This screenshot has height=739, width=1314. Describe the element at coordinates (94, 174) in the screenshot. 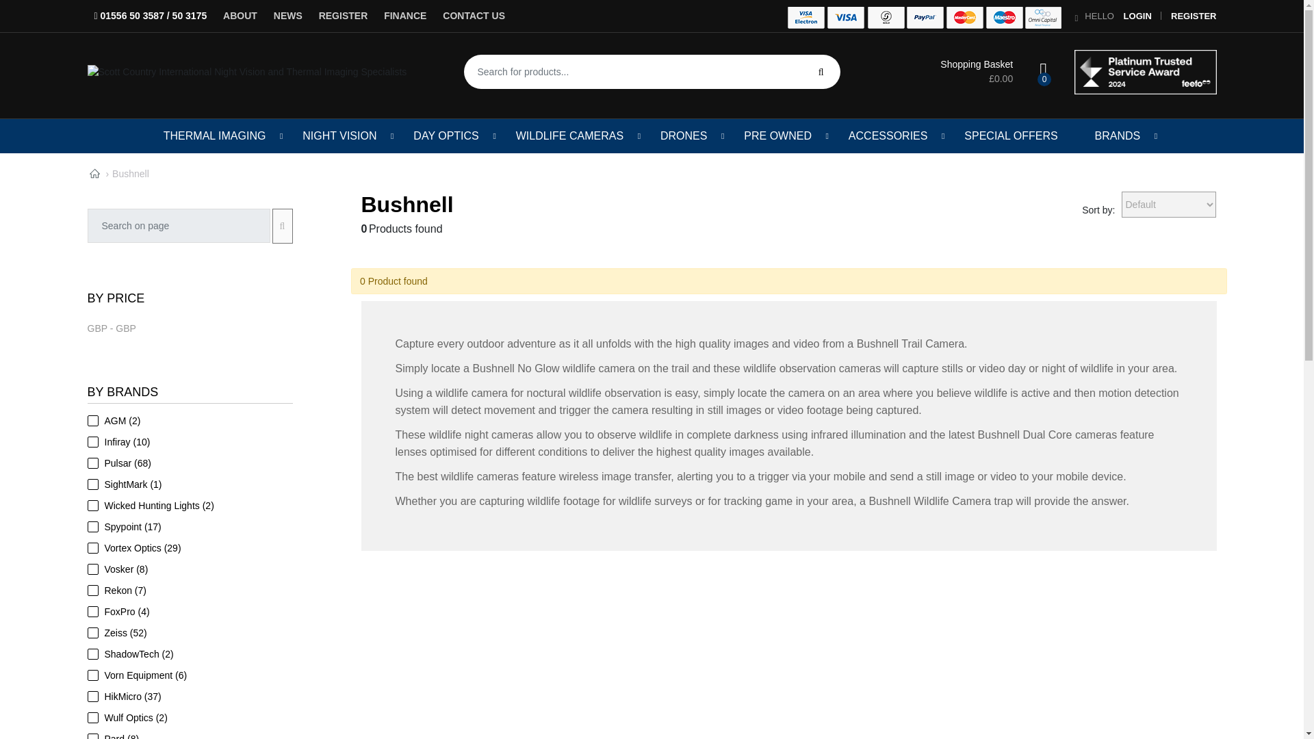

I see `Home page` at that location.